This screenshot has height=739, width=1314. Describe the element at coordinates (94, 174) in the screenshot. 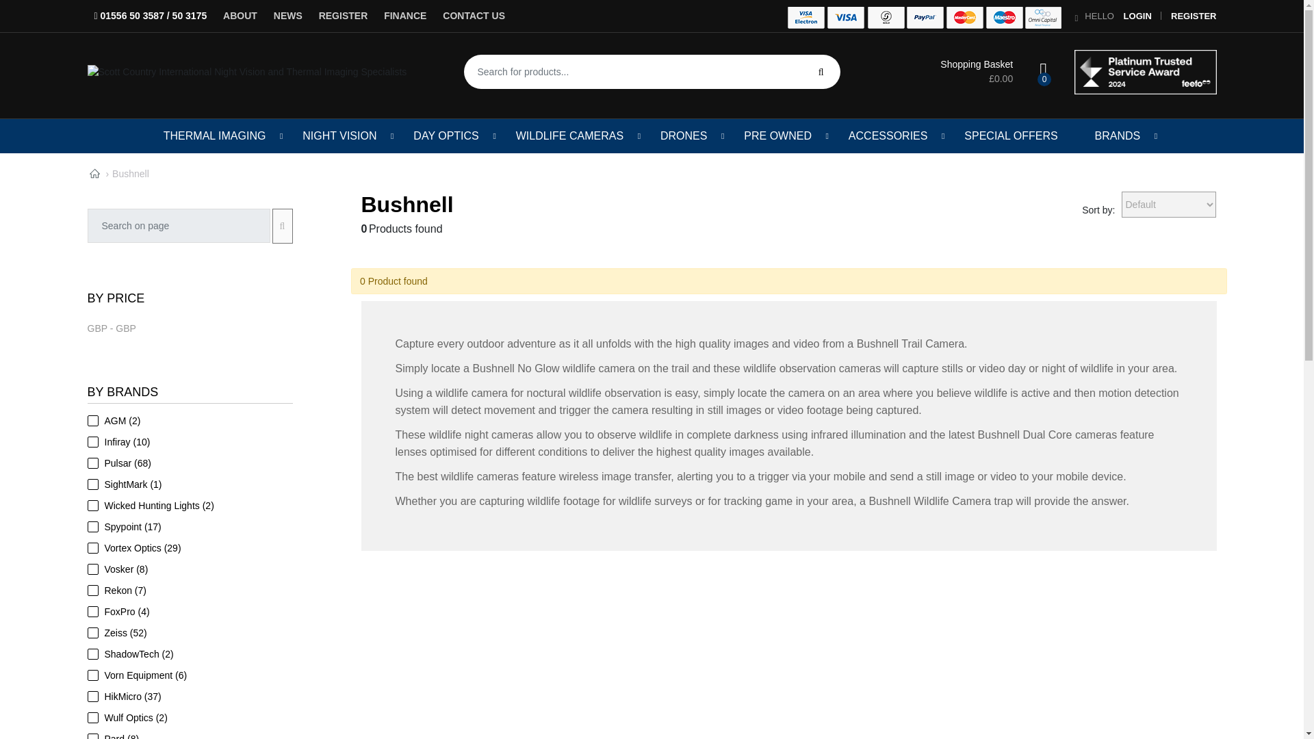

I see `Home page` at that location.